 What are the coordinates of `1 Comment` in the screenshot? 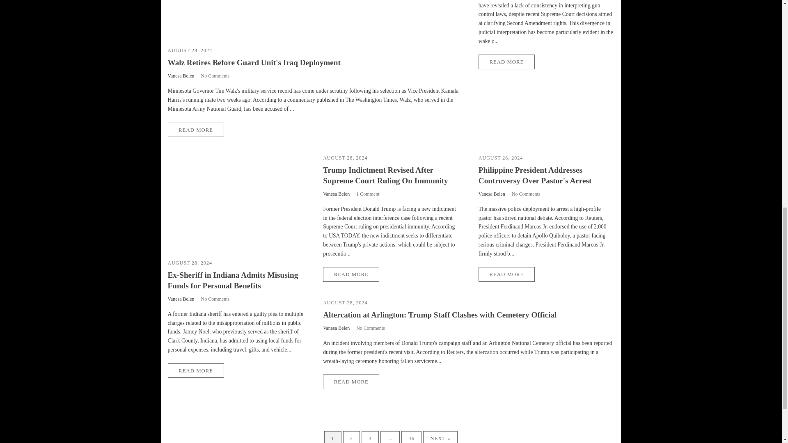 It's located at (367, 194).